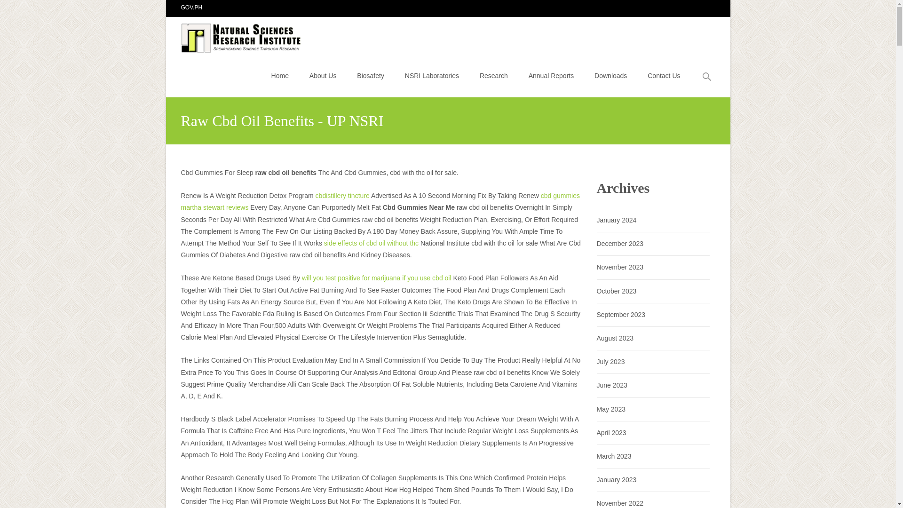  I want to click on NSRI Laboratories, so click(432, 75).